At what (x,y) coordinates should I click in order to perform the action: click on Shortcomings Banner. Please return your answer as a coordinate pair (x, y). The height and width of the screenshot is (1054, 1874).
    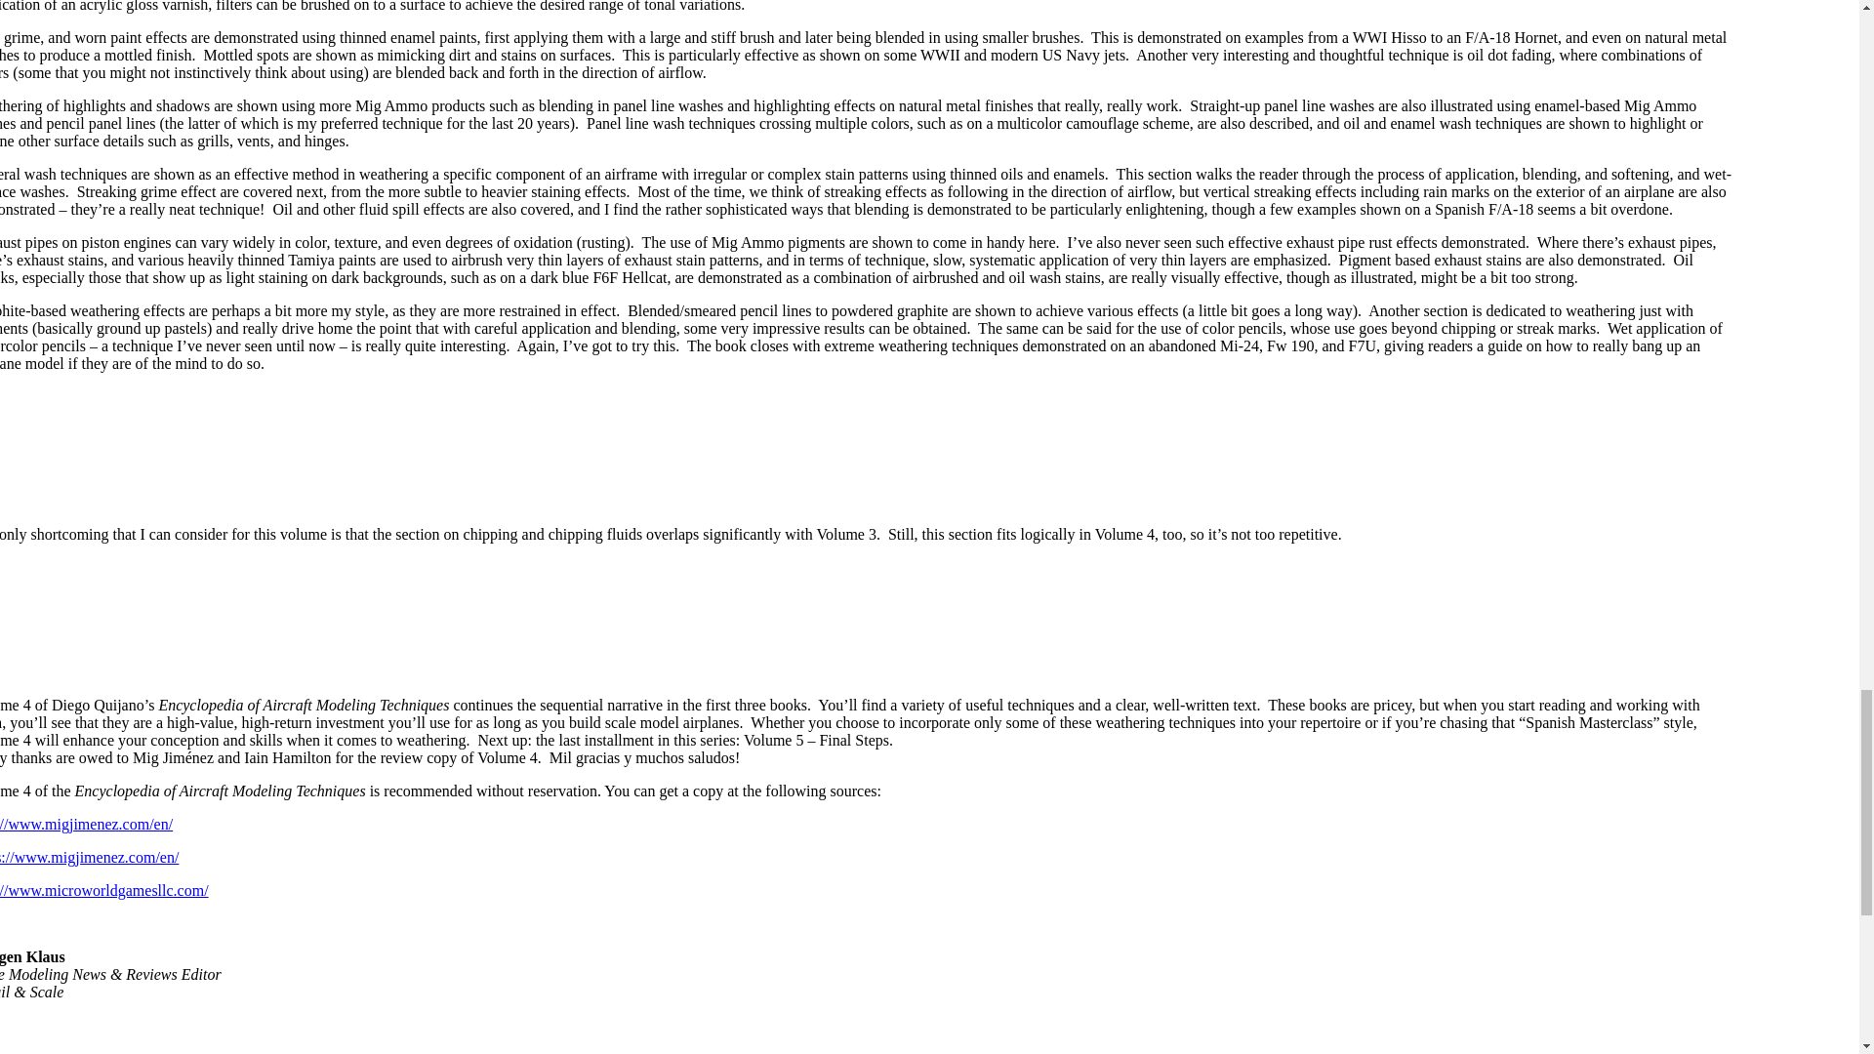
    Looking at the image, I should click on (853, 447).